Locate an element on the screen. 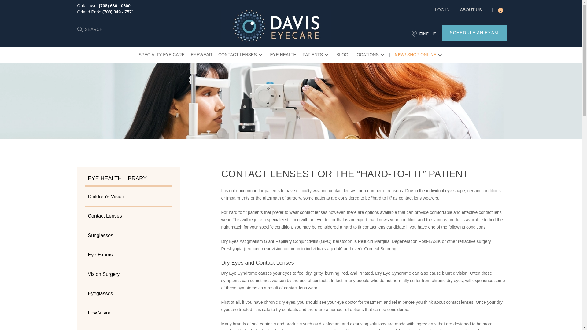 The width and height of the screenshot is (587, 330). BLOG is located at coordinates (342, 55).